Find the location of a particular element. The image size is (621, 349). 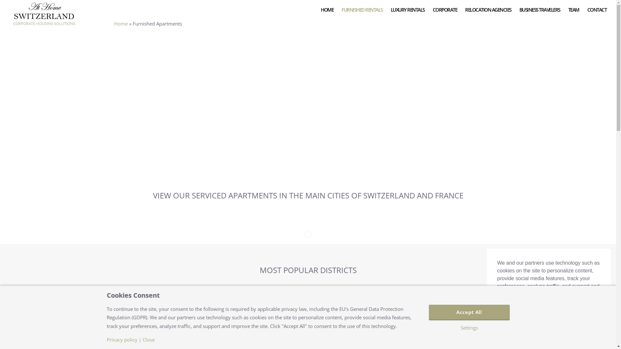

HOME is located at coordinates (327, 10).